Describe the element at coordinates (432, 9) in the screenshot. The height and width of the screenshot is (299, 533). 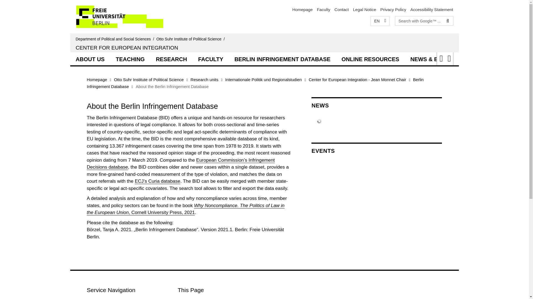
I see `Accessibility Statement` at that location.